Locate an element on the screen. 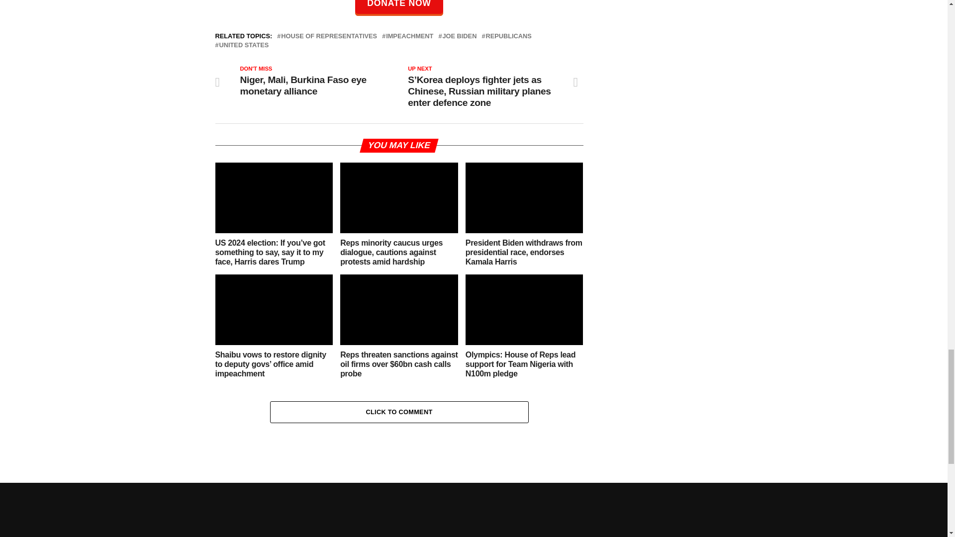 This screenshot has width=955, height=537. Advertisement is located at coordinates (473, 512).